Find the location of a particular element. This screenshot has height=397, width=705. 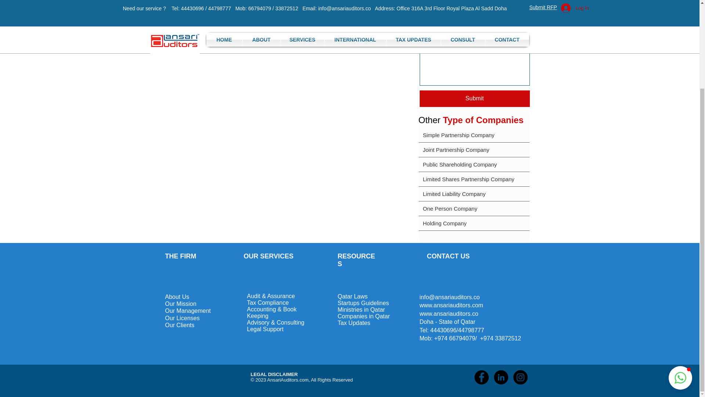

One Person Company is located at coordinates (474, 208).